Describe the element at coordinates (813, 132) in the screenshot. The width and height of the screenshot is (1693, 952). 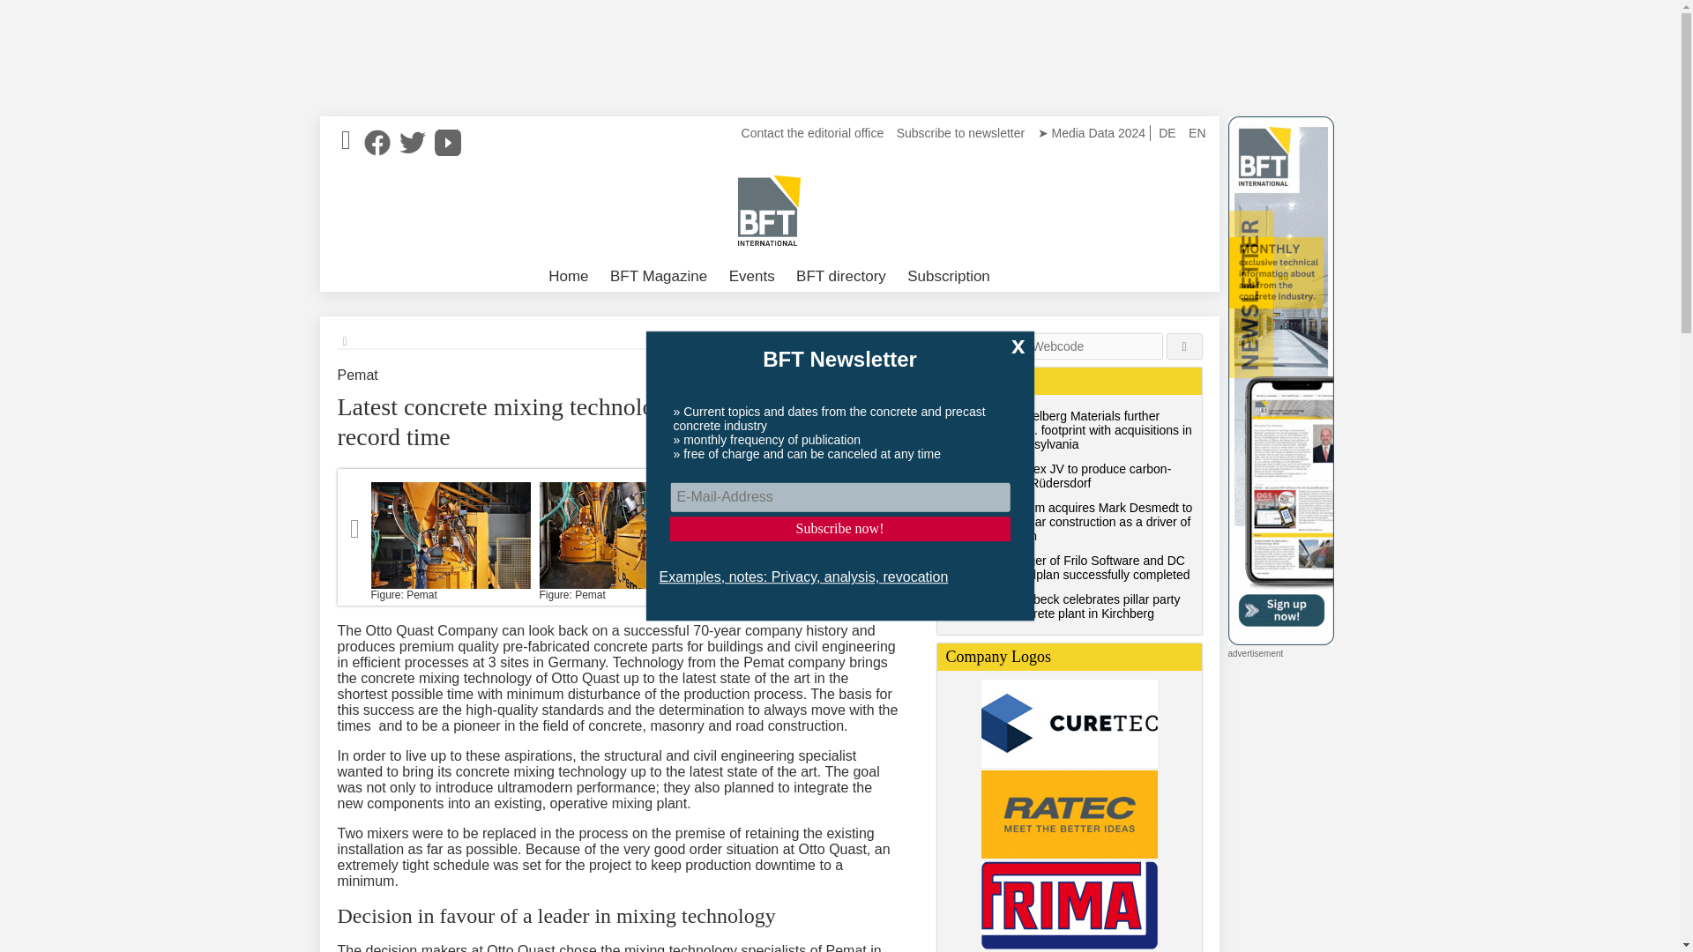
I see `Contact the editorial office` at that location.